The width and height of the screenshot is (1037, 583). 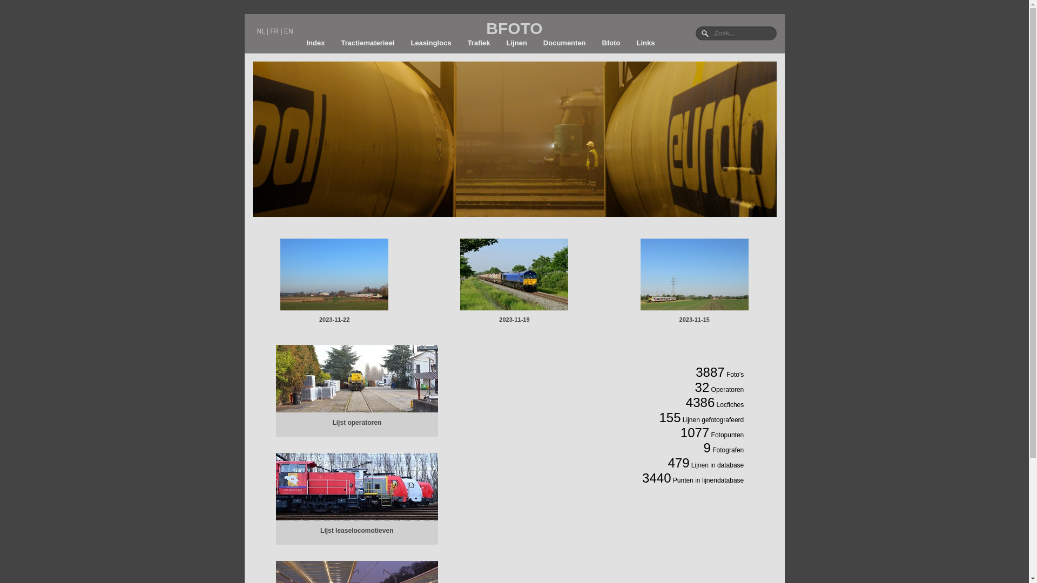 What do you see at coordinates (288, 31) in the screenshot?
I see `EN` at bounding box center [288, 31].